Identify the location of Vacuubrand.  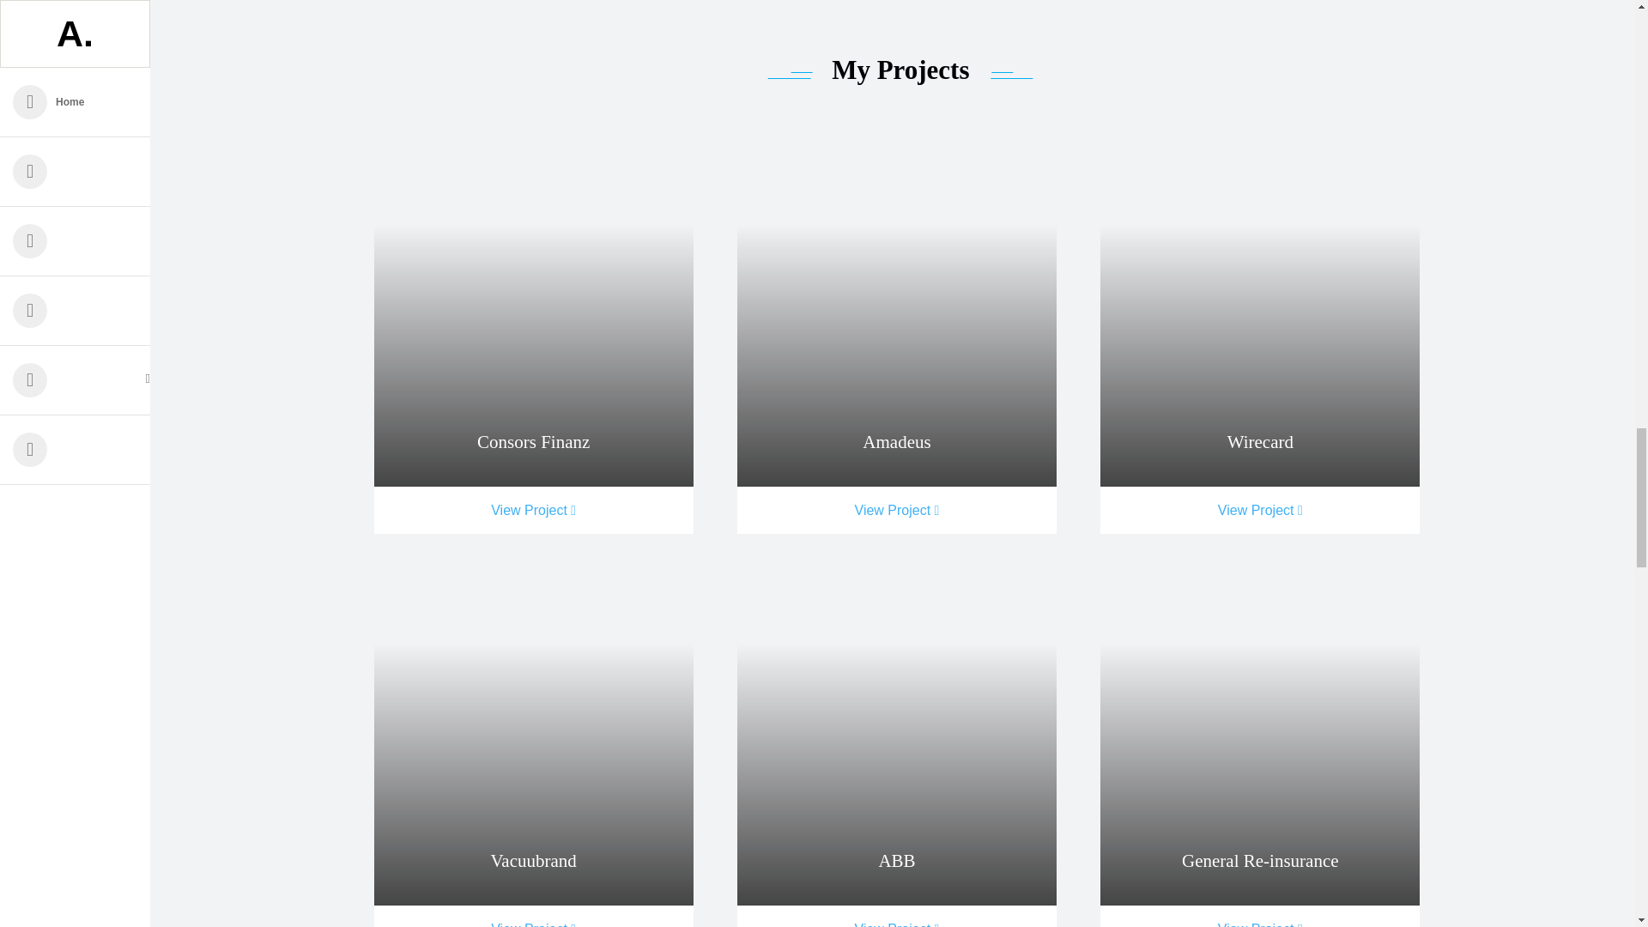
(534, 742).